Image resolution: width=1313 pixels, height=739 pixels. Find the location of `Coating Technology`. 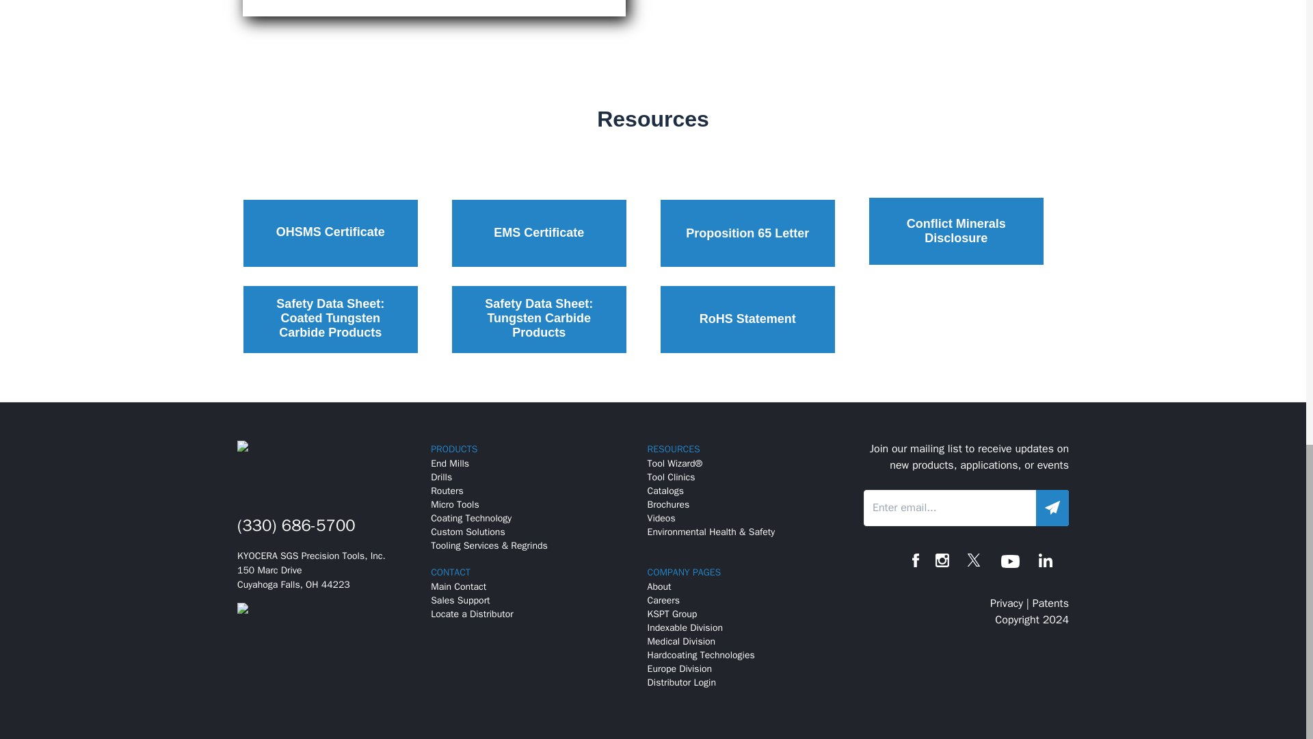

Coating Technology is located at coordinates (470, 518).